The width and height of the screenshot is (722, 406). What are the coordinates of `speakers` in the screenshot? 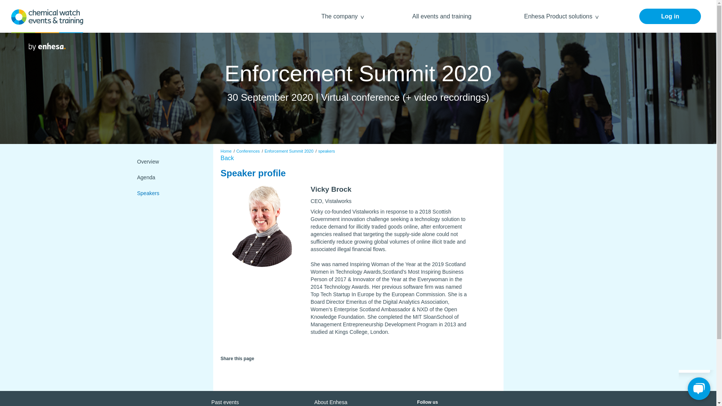 It's located at (326, 151).